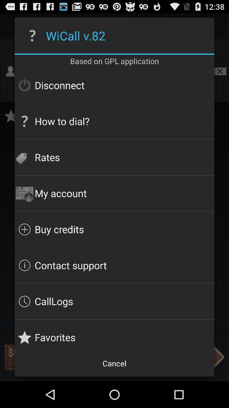  What do you see at coordinates (114, 265) in the screenshot?
I see `swipe to contact support icon` at bounding box center [114, 265].